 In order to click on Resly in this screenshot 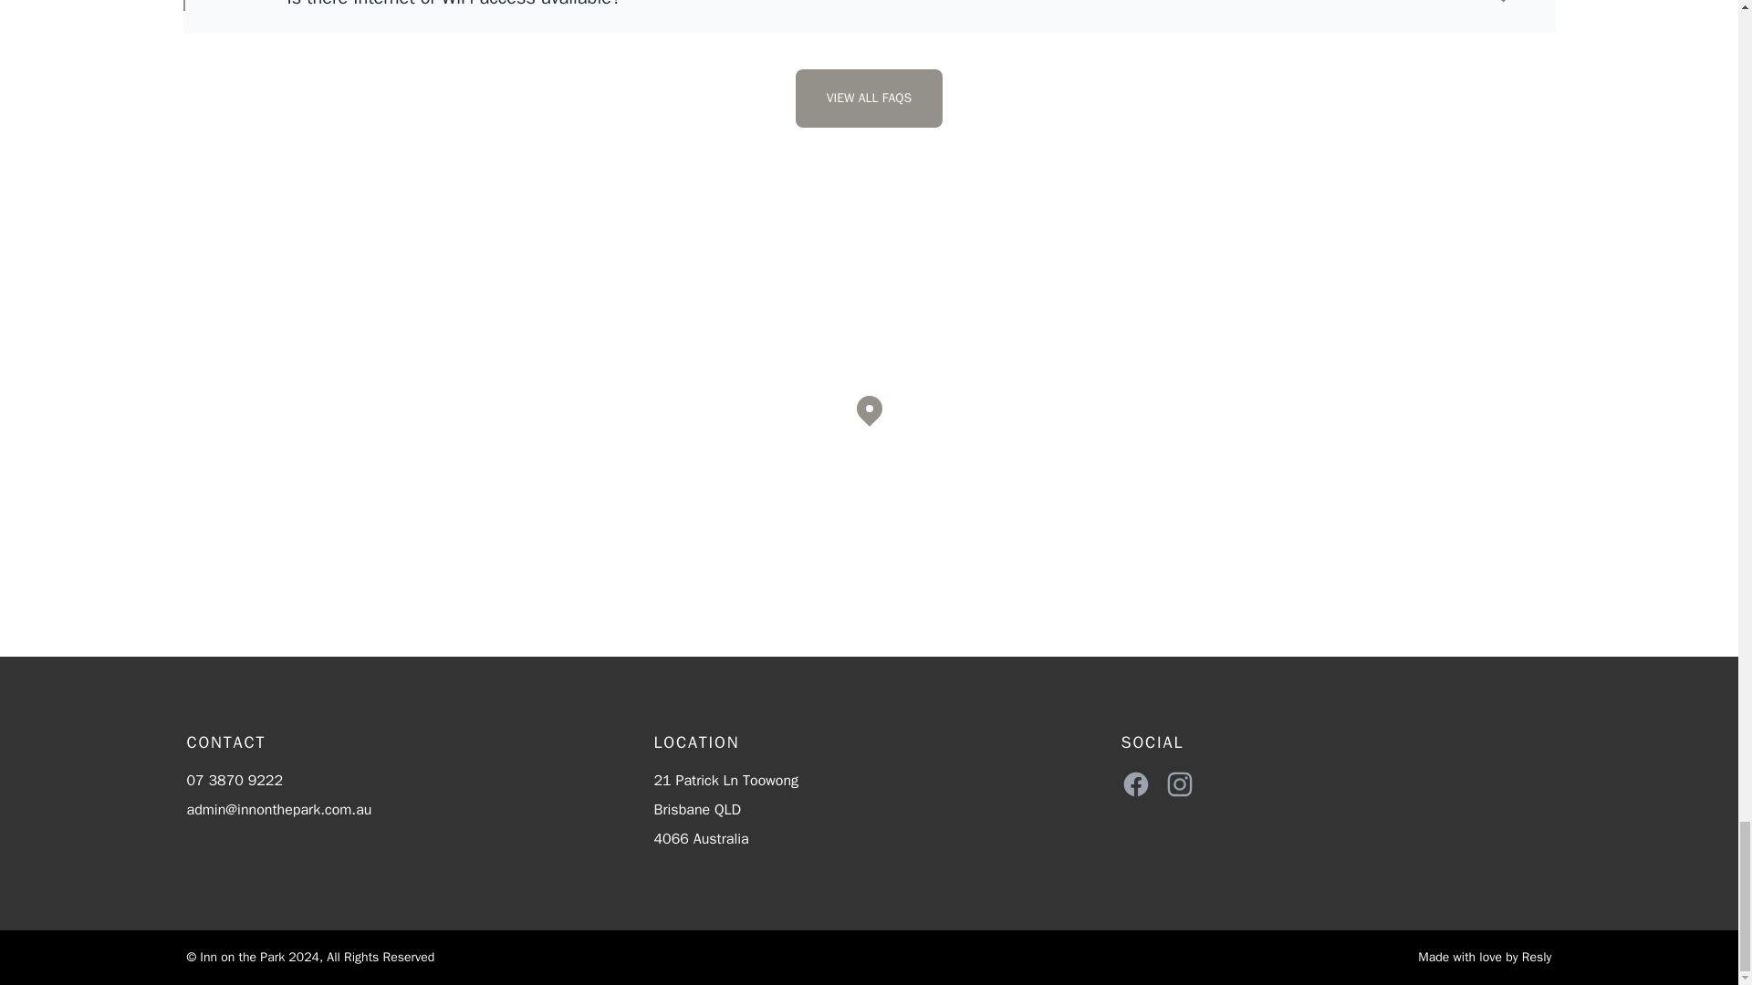, I will do `click(1537, 958)`.